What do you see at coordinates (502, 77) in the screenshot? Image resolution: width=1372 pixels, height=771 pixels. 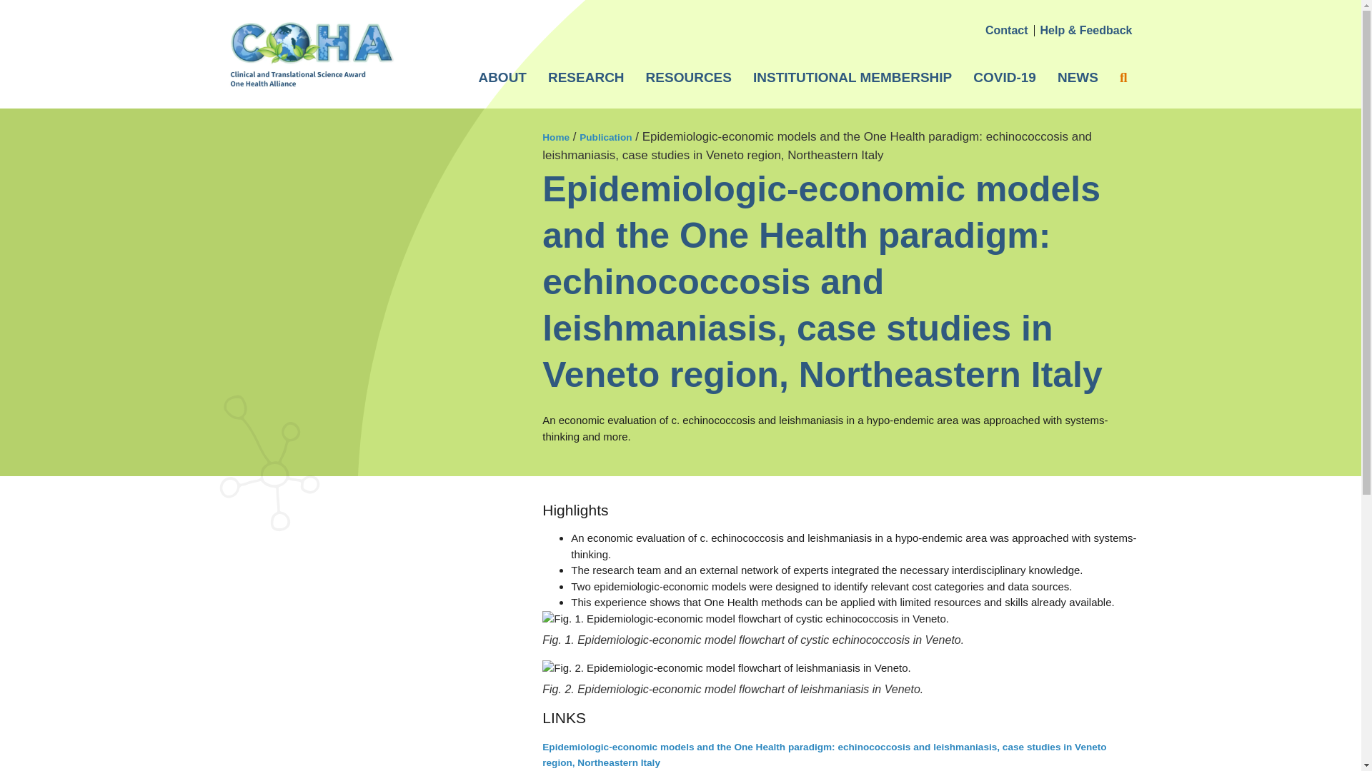 I see `ABOUT` at bounding box center [502, 77].